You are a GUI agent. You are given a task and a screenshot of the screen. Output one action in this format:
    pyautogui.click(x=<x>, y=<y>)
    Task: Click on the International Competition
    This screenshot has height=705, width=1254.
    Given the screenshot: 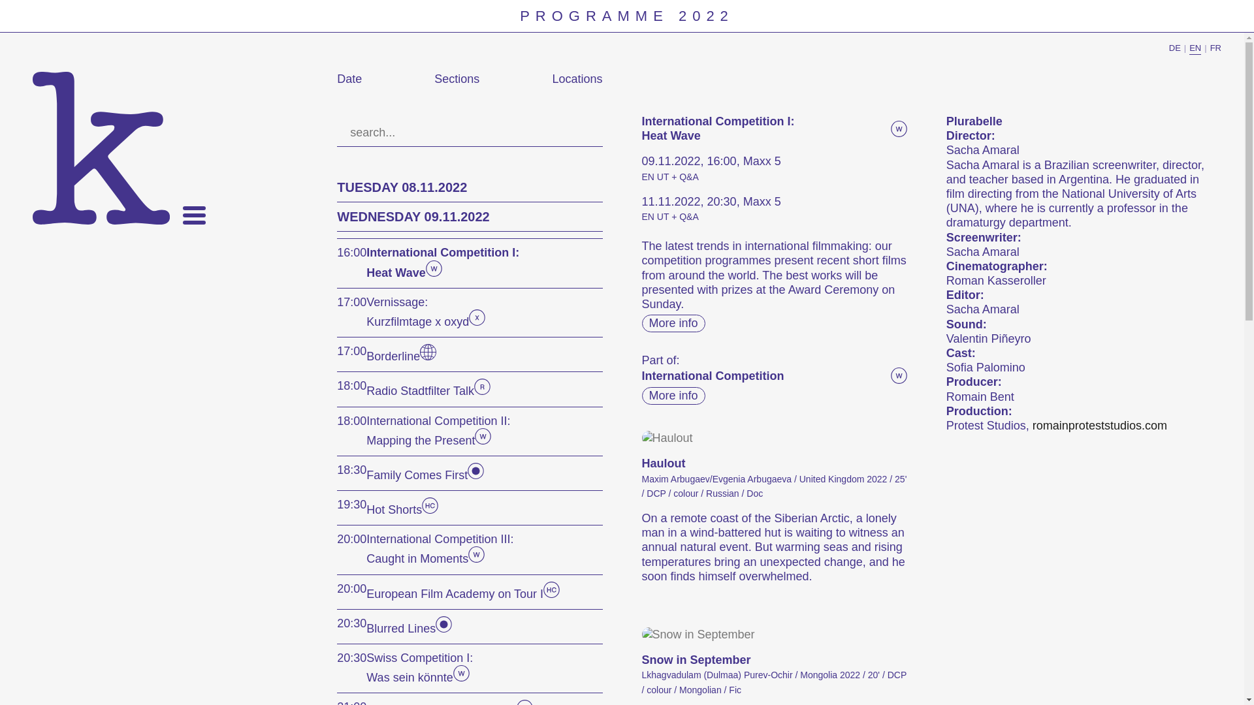 What is the action you would take?
    pyautogui.click(x=475, y=559)
    